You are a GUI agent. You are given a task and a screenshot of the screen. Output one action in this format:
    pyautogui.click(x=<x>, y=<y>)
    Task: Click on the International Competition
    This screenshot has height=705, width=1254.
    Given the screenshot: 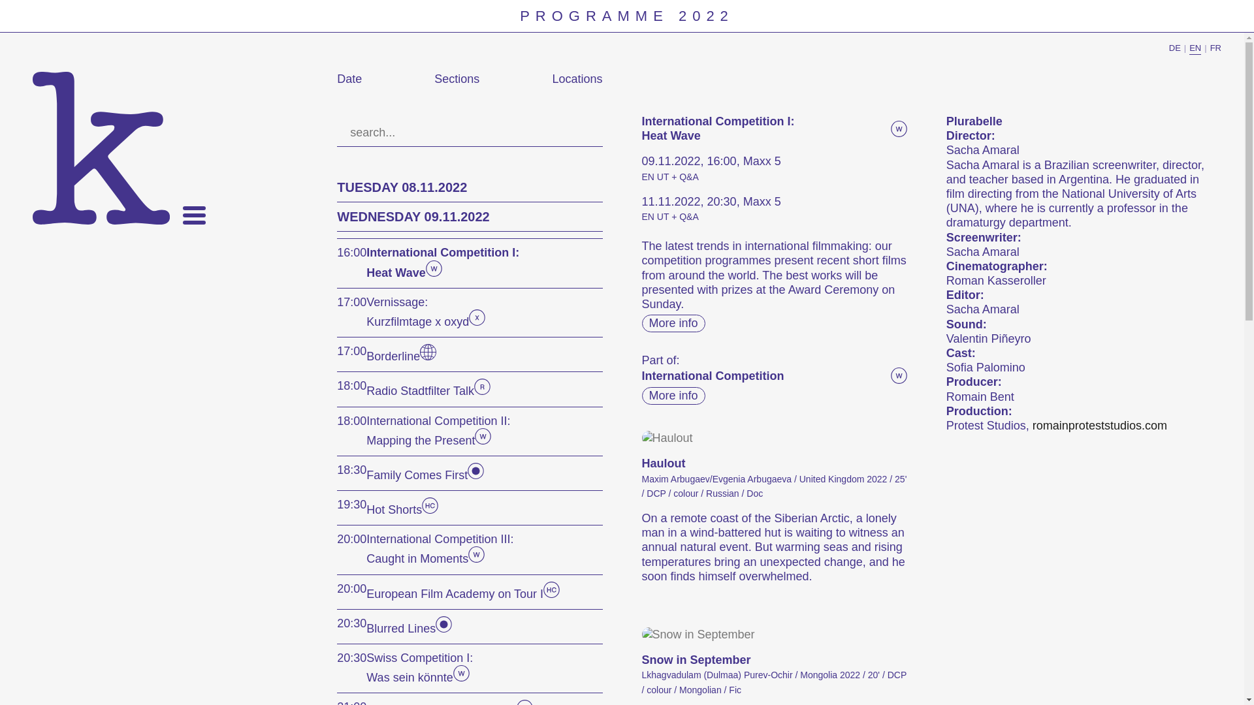 What is the action you would take?
    pyautogui.click(x=475, y=559)
    